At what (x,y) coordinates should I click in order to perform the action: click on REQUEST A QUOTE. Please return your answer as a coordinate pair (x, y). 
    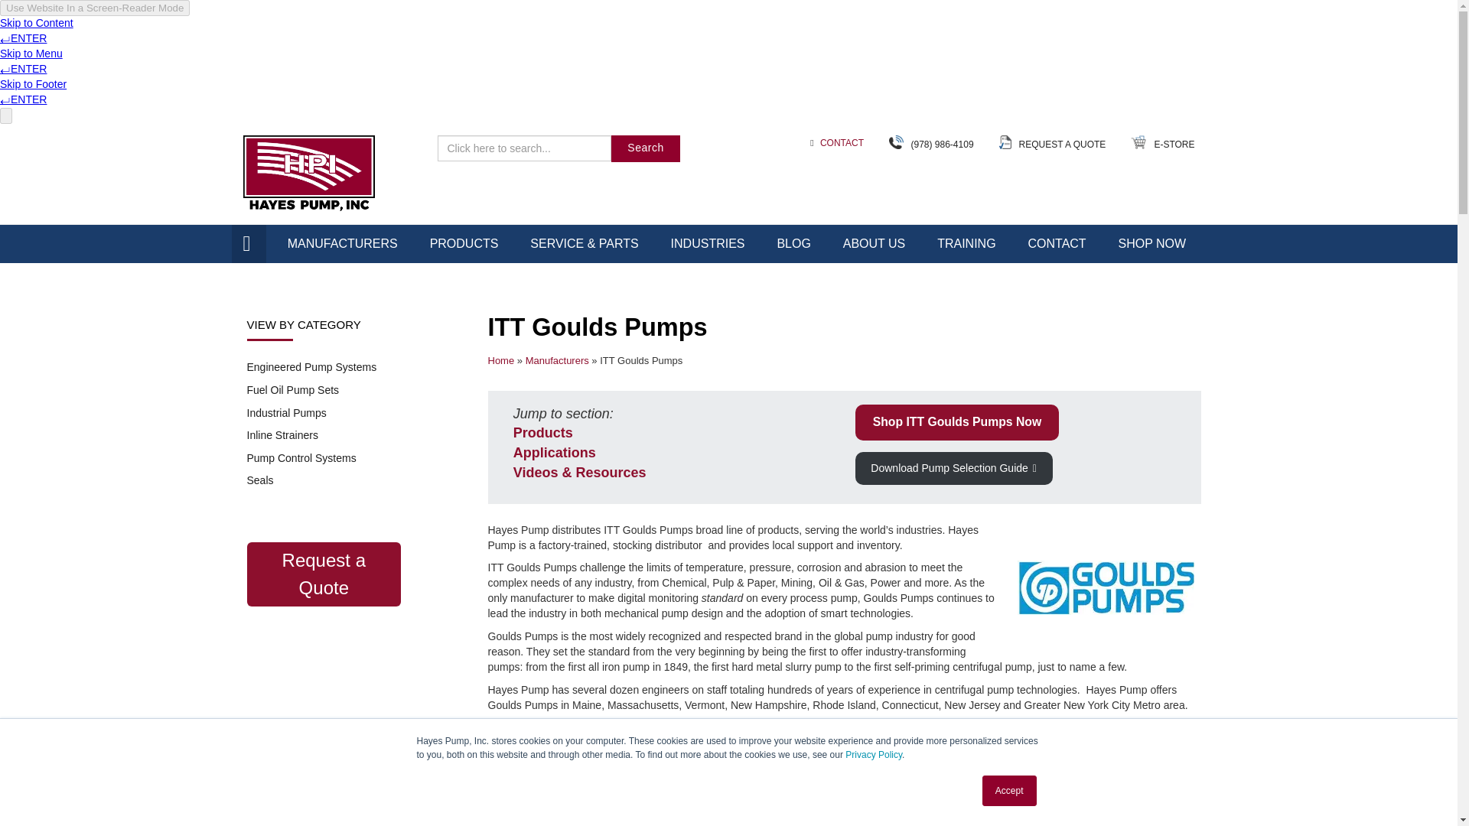
    Looking at the image, I should click on (1062, 143).